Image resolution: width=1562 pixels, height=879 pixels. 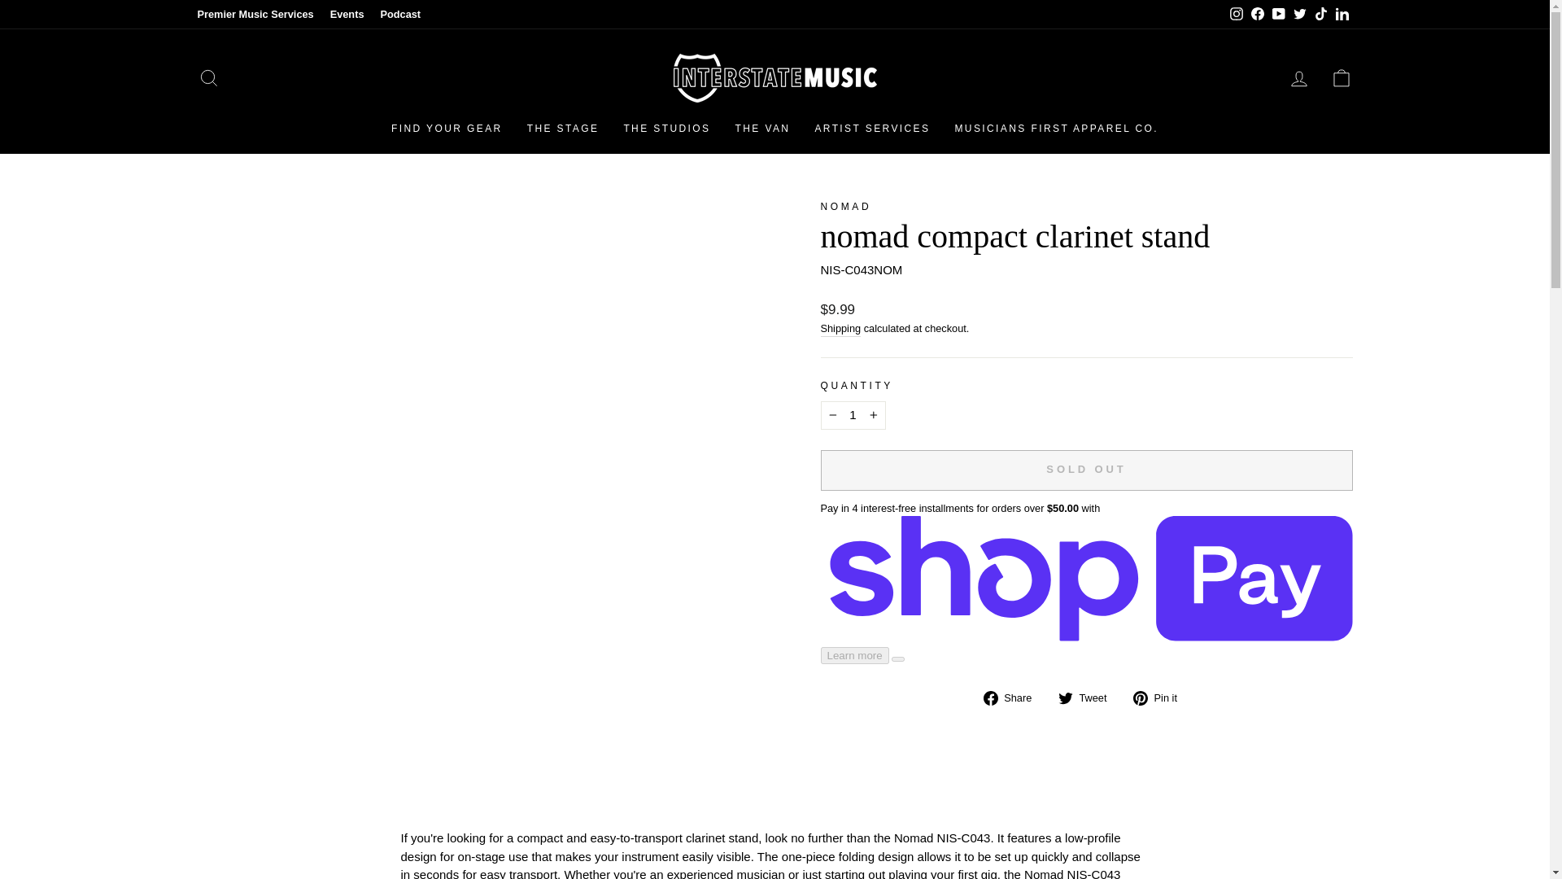 I want to click on Nomad, so click(x=846, y=207).